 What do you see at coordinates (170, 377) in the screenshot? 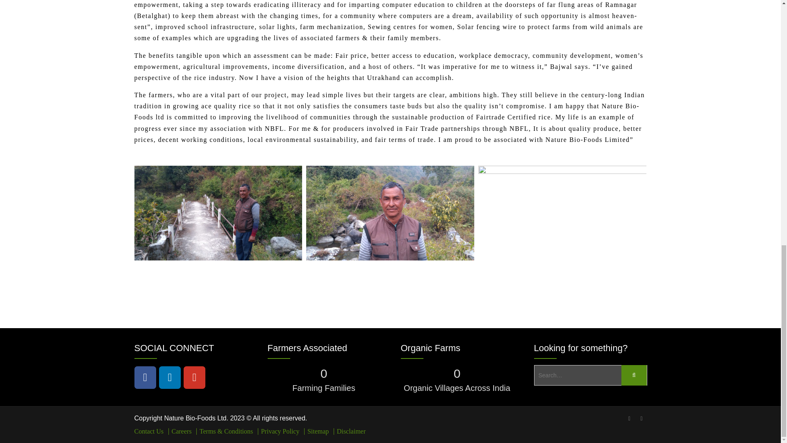
I see `ln` at bounding box center [170, 377].